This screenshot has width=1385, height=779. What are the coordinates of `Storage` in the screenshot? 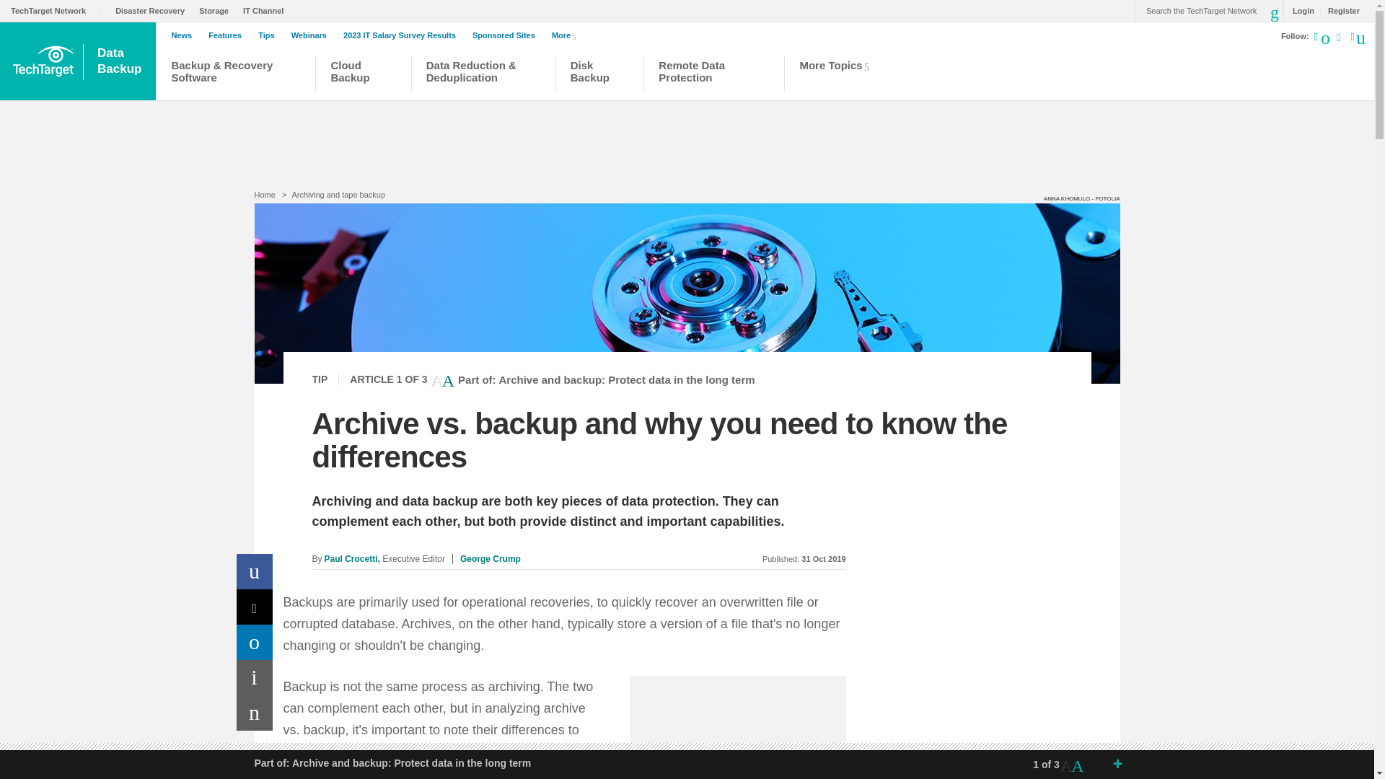 It's located at (838, 75).